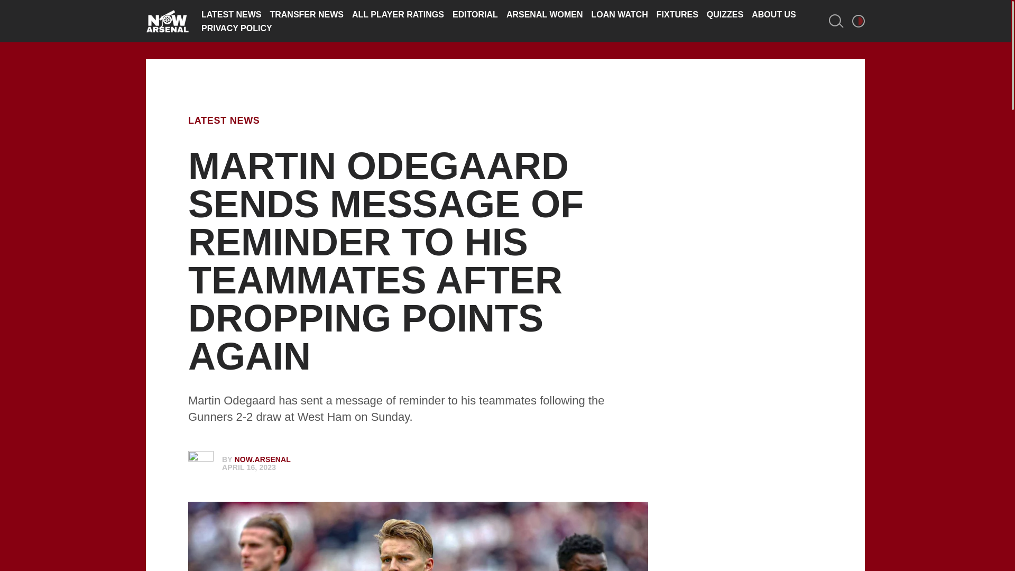 The image size is (1015, 571). I want to click on LATEST NEWS, so click(224, 121).